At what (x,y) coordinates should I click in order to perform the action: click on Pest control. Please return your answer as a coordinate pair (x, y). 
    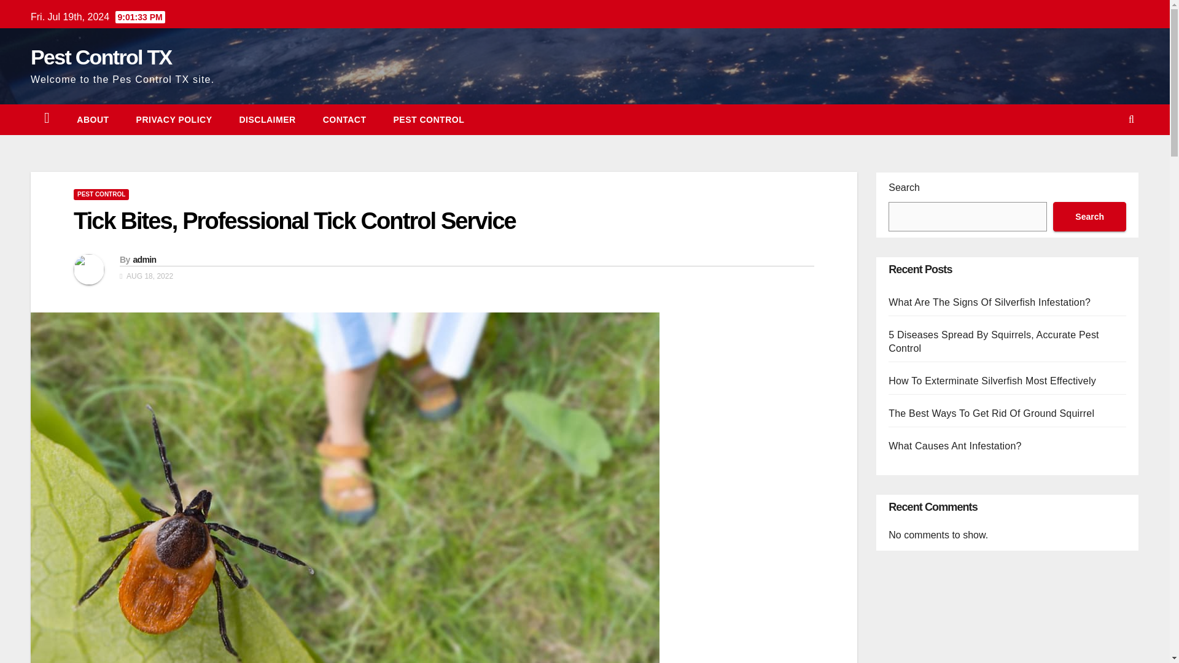
    Looking at the image, I should click on (429, 119).